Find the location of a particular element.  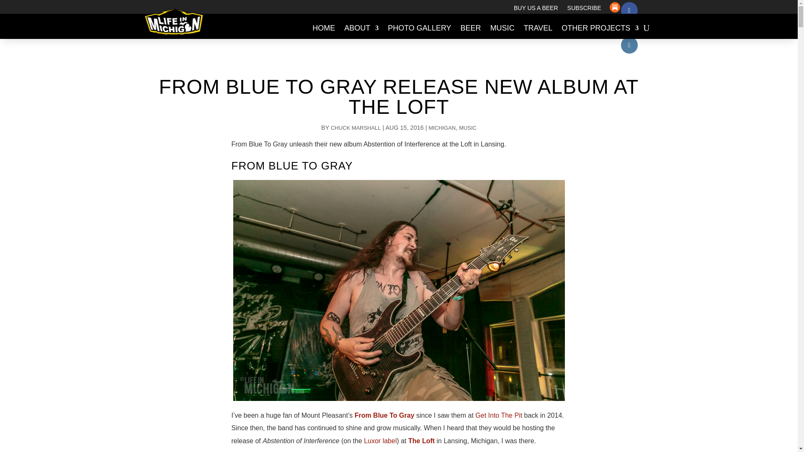

TRAVEL is located at coordinates (539, 28).